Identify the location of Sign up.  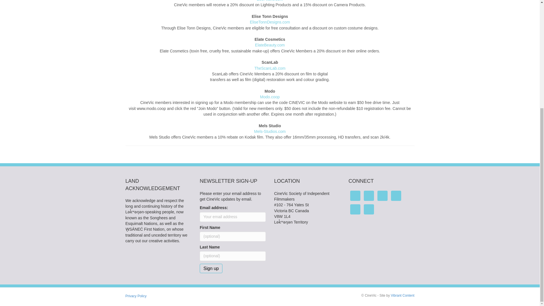
(211, 268).